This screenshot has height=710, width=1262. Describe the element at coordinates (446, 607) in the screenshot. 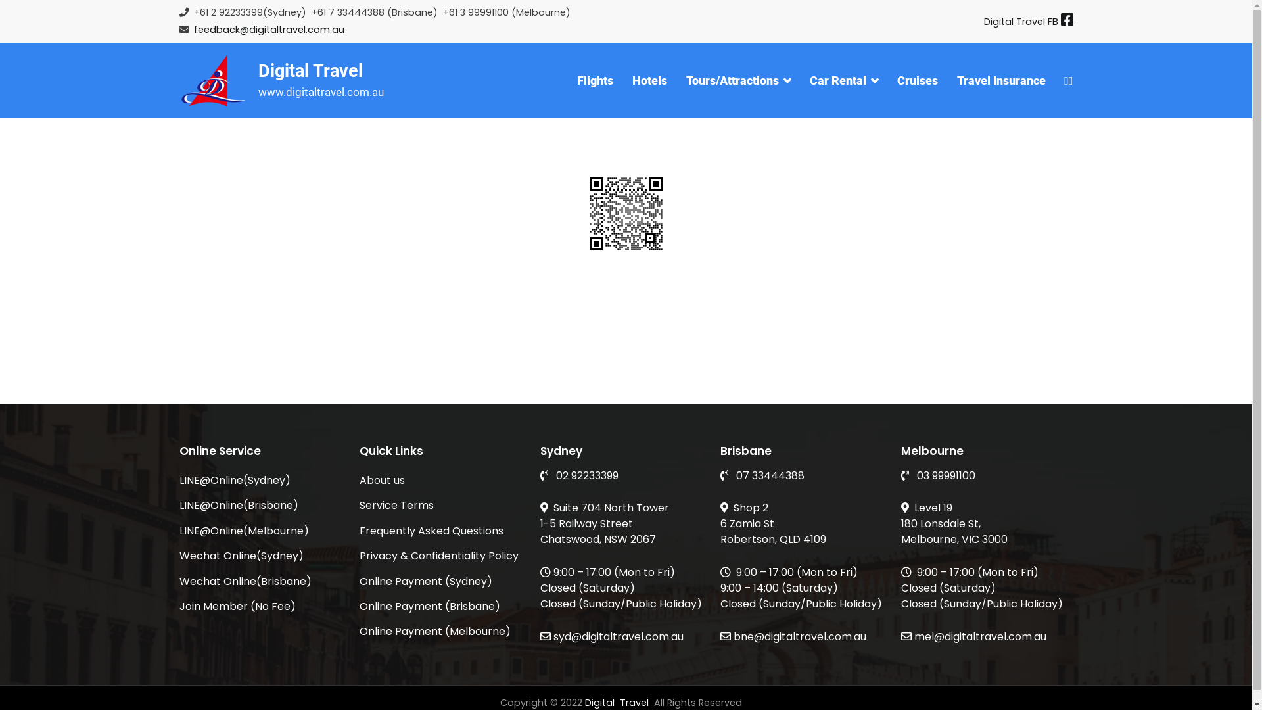

I see `Online Payment (Brisbane)` at that location.